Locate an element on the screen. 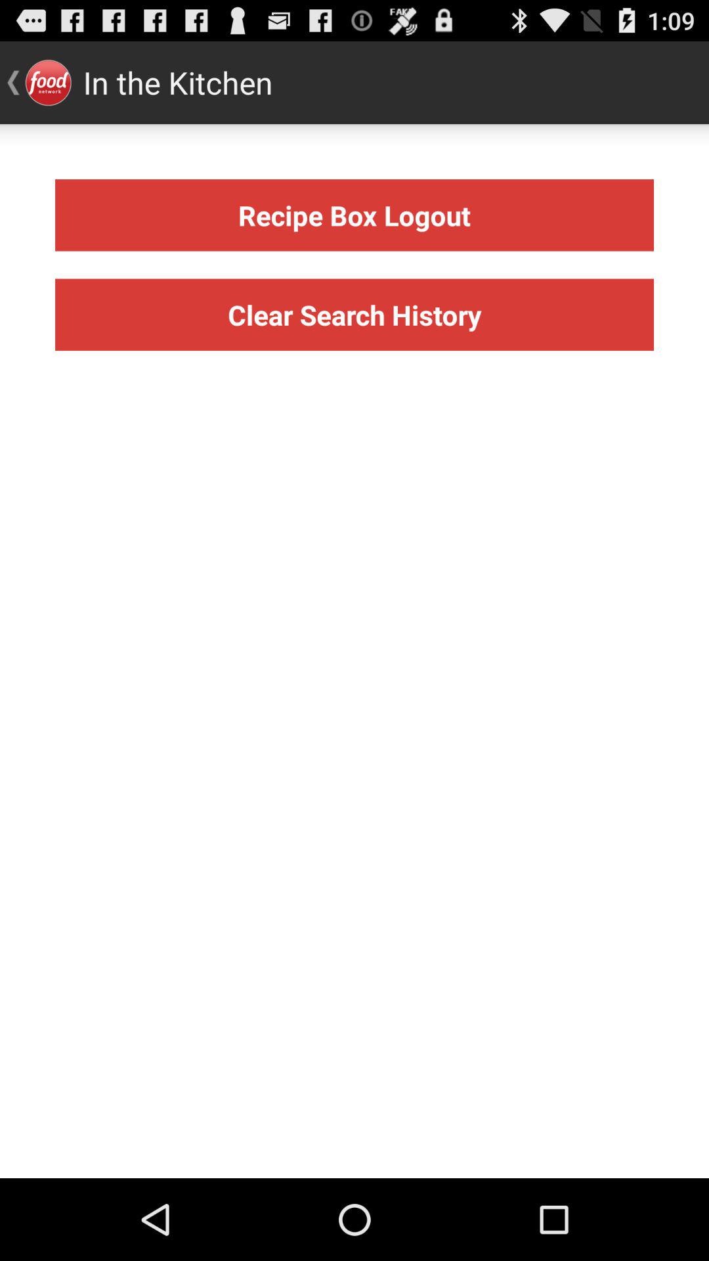 The height and width of the screenshot is (1261, 709). open the icon above clear search history item is located at coordinates (354, 215).